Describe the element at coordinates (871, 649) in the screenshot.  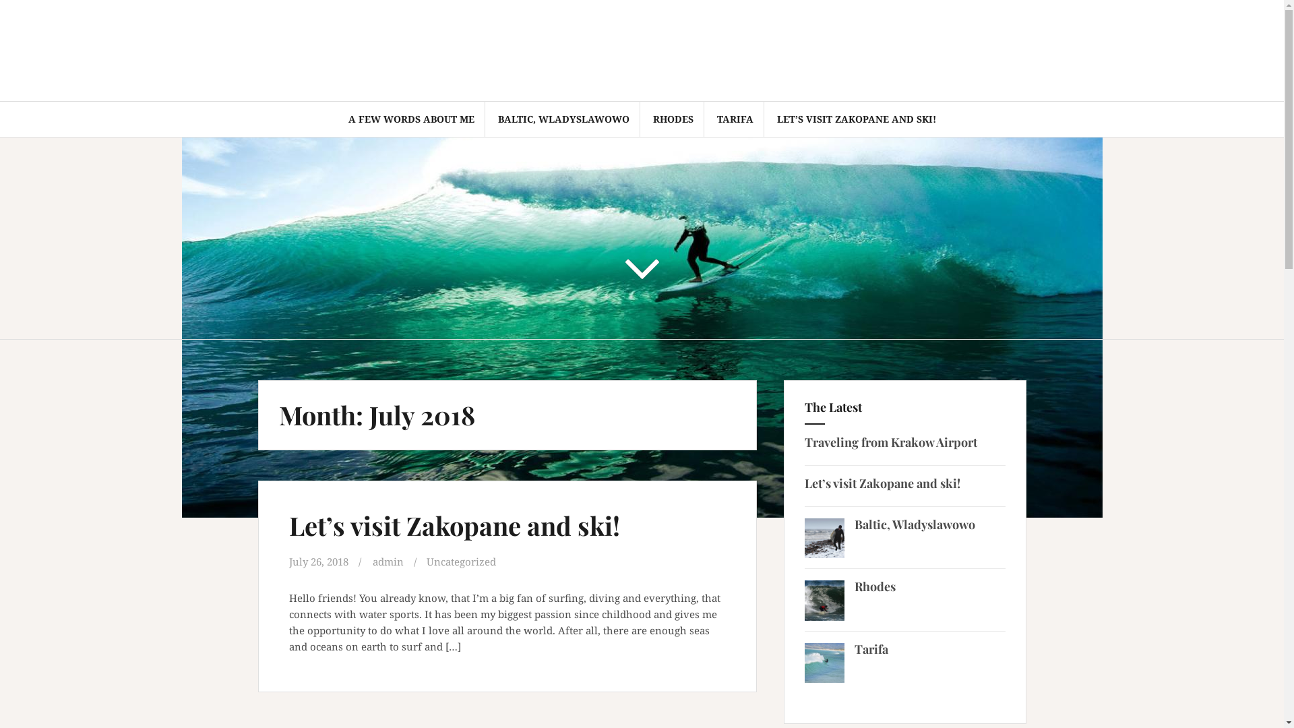
I see `Tarifa` at that location.